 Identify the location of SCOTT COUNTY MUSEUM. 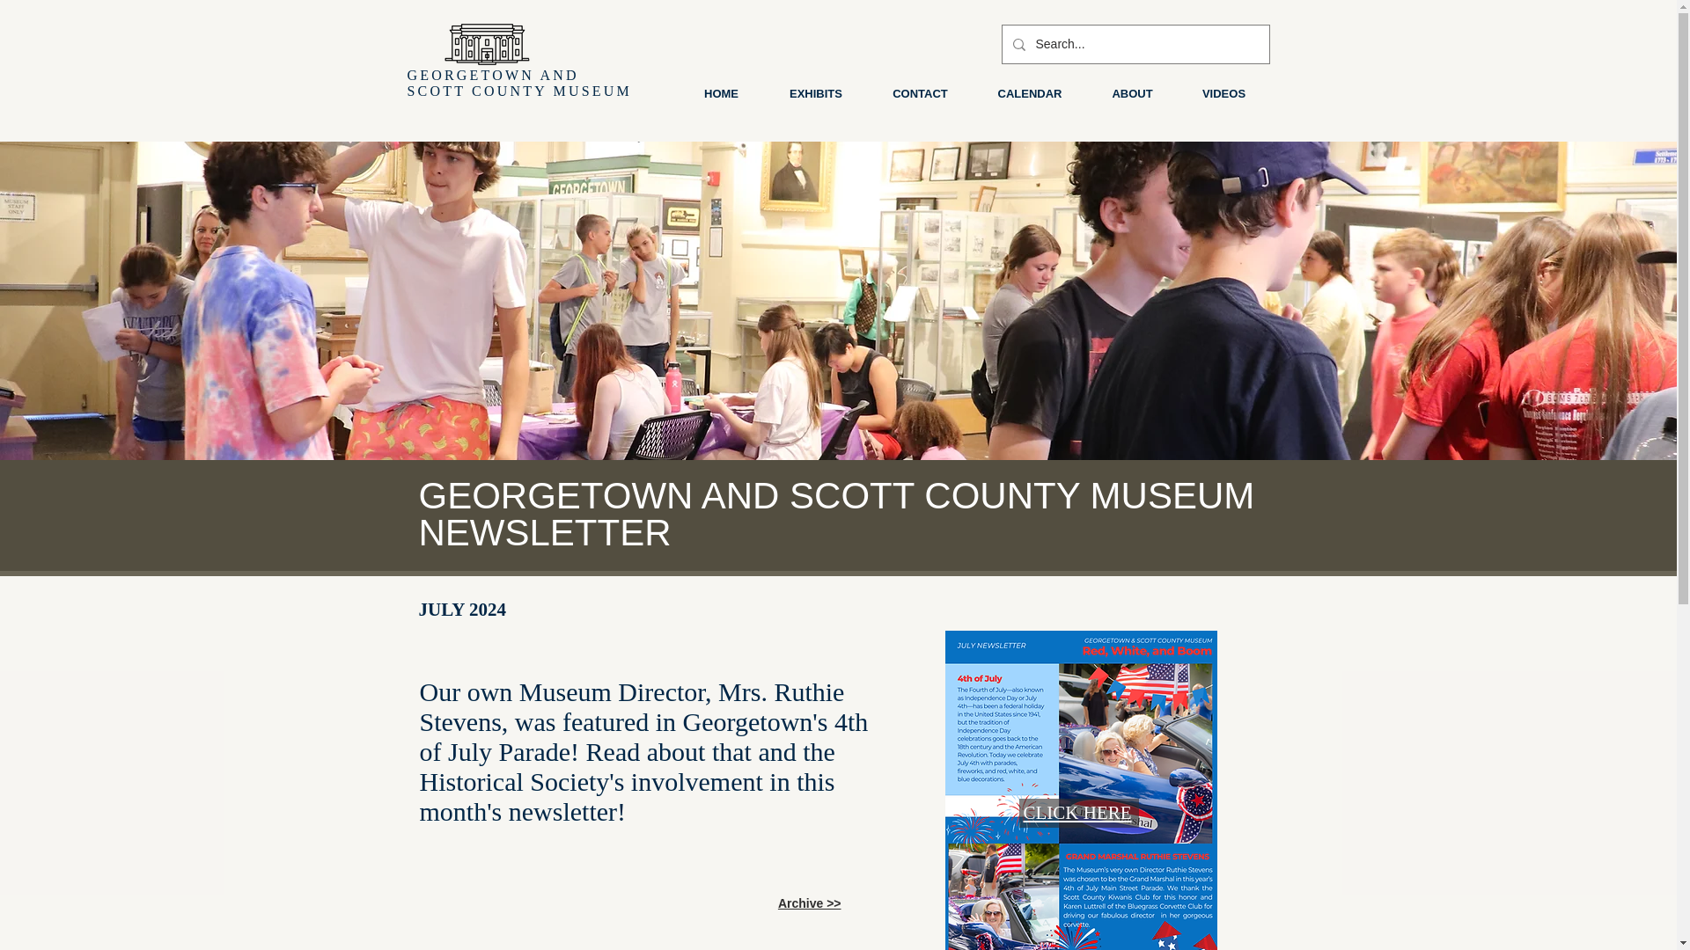
(519, 91).